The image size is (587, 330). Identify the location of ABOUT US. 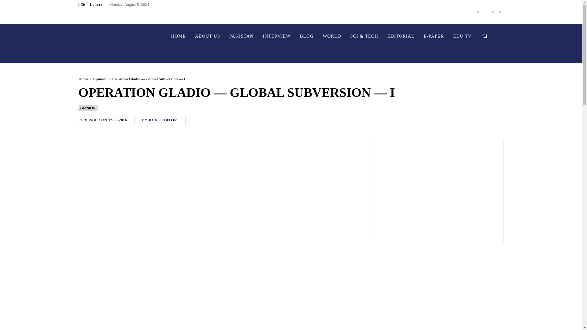
(207, 36).